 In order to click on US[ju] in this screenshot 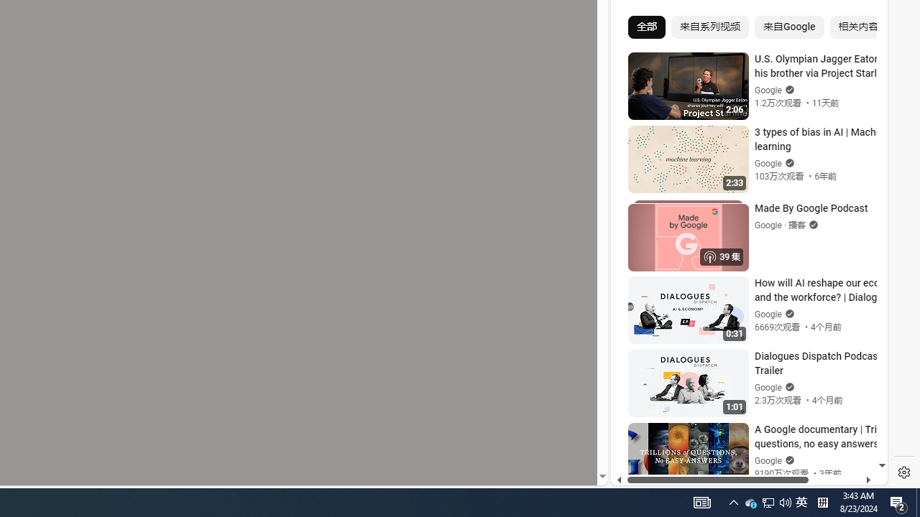, I will do `click(660, 474)`.